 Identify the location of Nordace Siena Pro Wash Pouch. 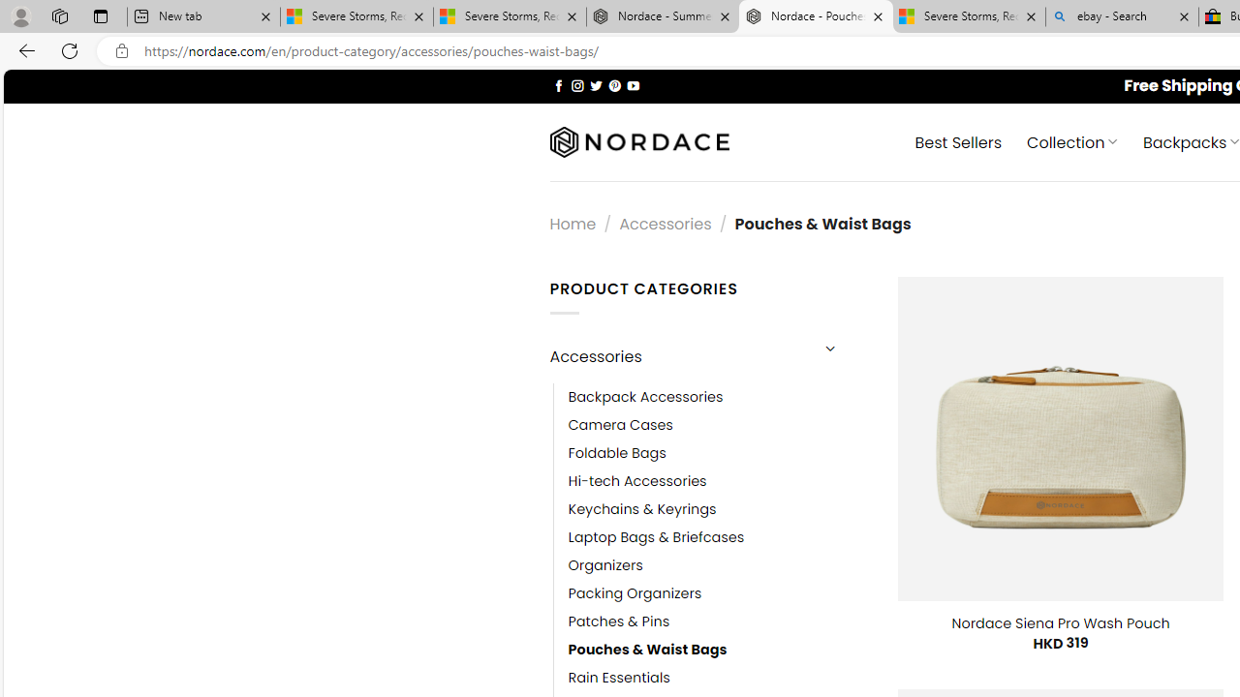
(1060, 623).